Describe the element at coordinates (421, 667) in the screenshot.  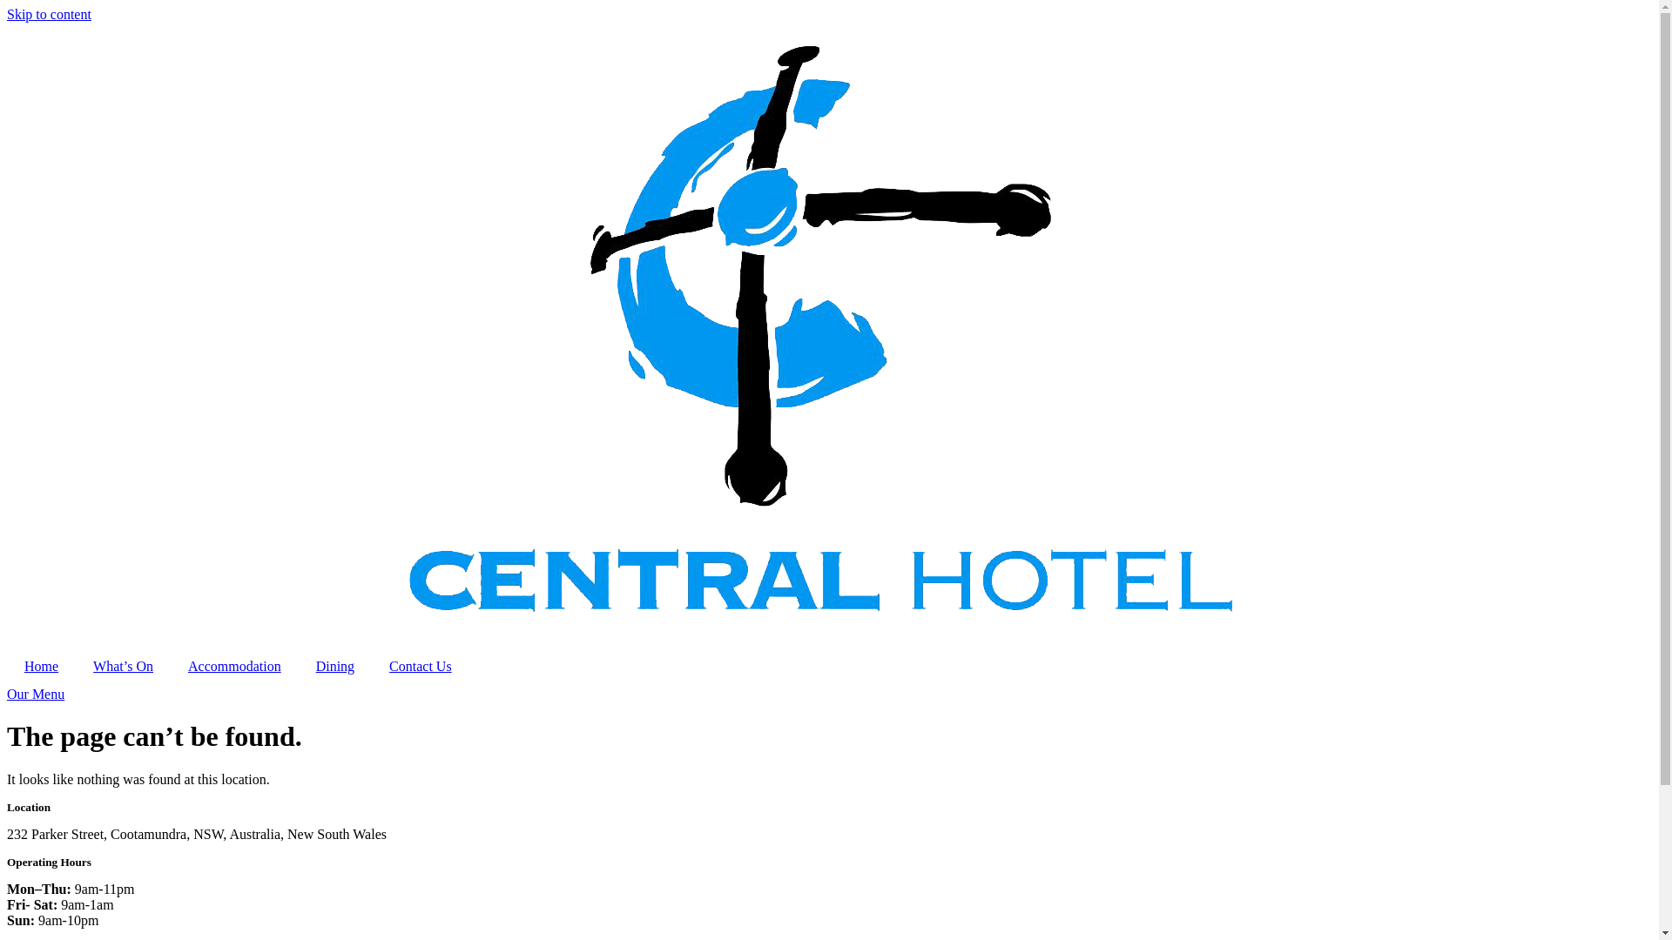
I see `Contact Us` at that location.